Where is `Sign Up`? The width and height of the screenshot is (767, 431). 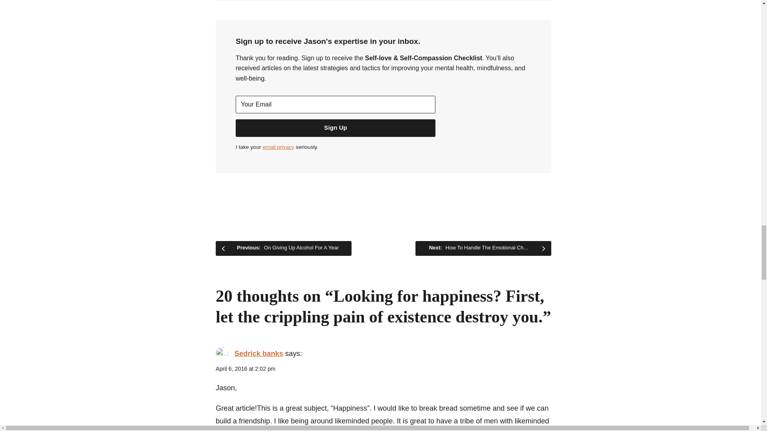
Sign Up is located at coordinates (336, 128).